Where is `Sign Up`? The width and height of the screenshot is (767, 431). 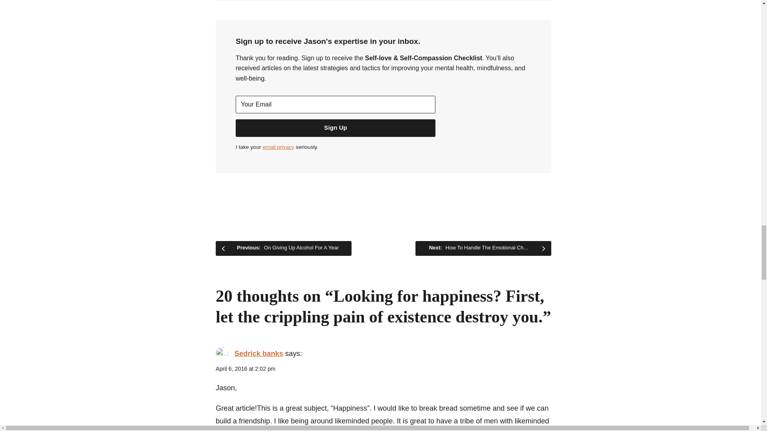
Sign Up is located at coordinates (336, 128).